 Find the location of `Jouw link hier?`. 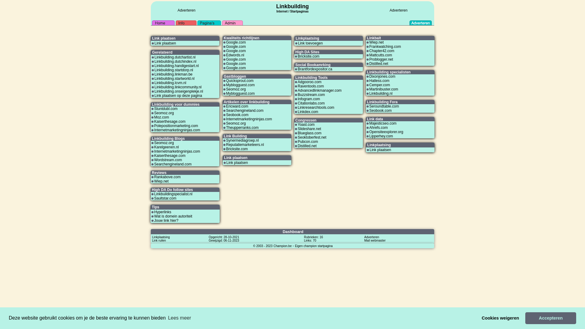

Jouw link hier? is located at coordinates (166, 221).